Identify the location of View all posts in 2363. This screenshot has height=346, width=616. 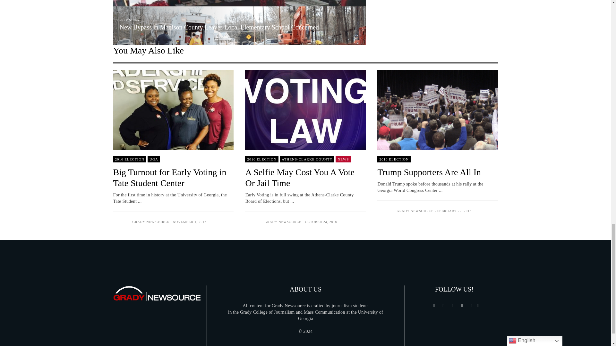
(262, 159).